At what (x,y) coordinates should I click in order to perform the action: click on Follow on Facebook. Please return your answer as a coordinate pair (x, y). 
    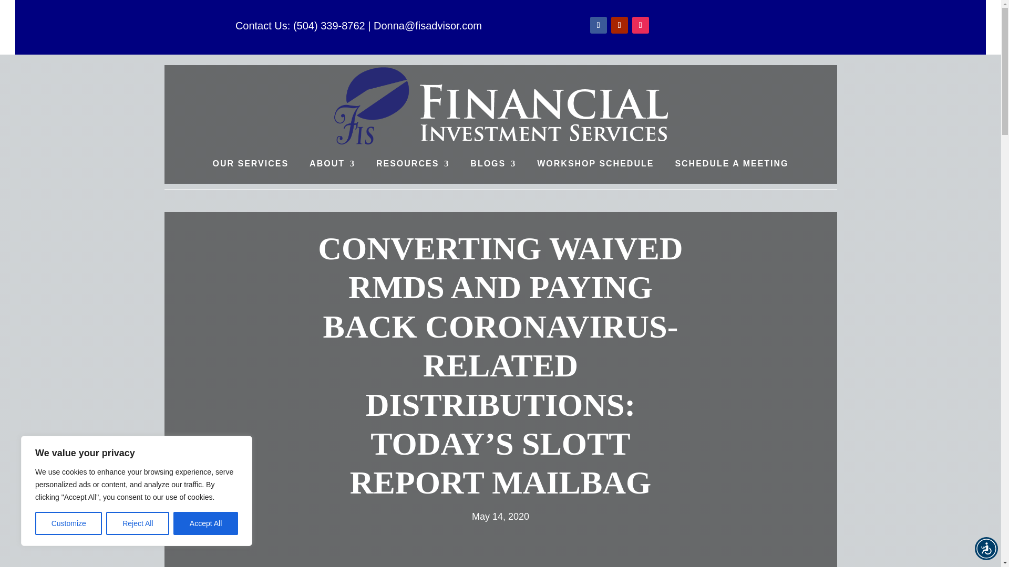
    Looking at the image, I should click on (599, 25).